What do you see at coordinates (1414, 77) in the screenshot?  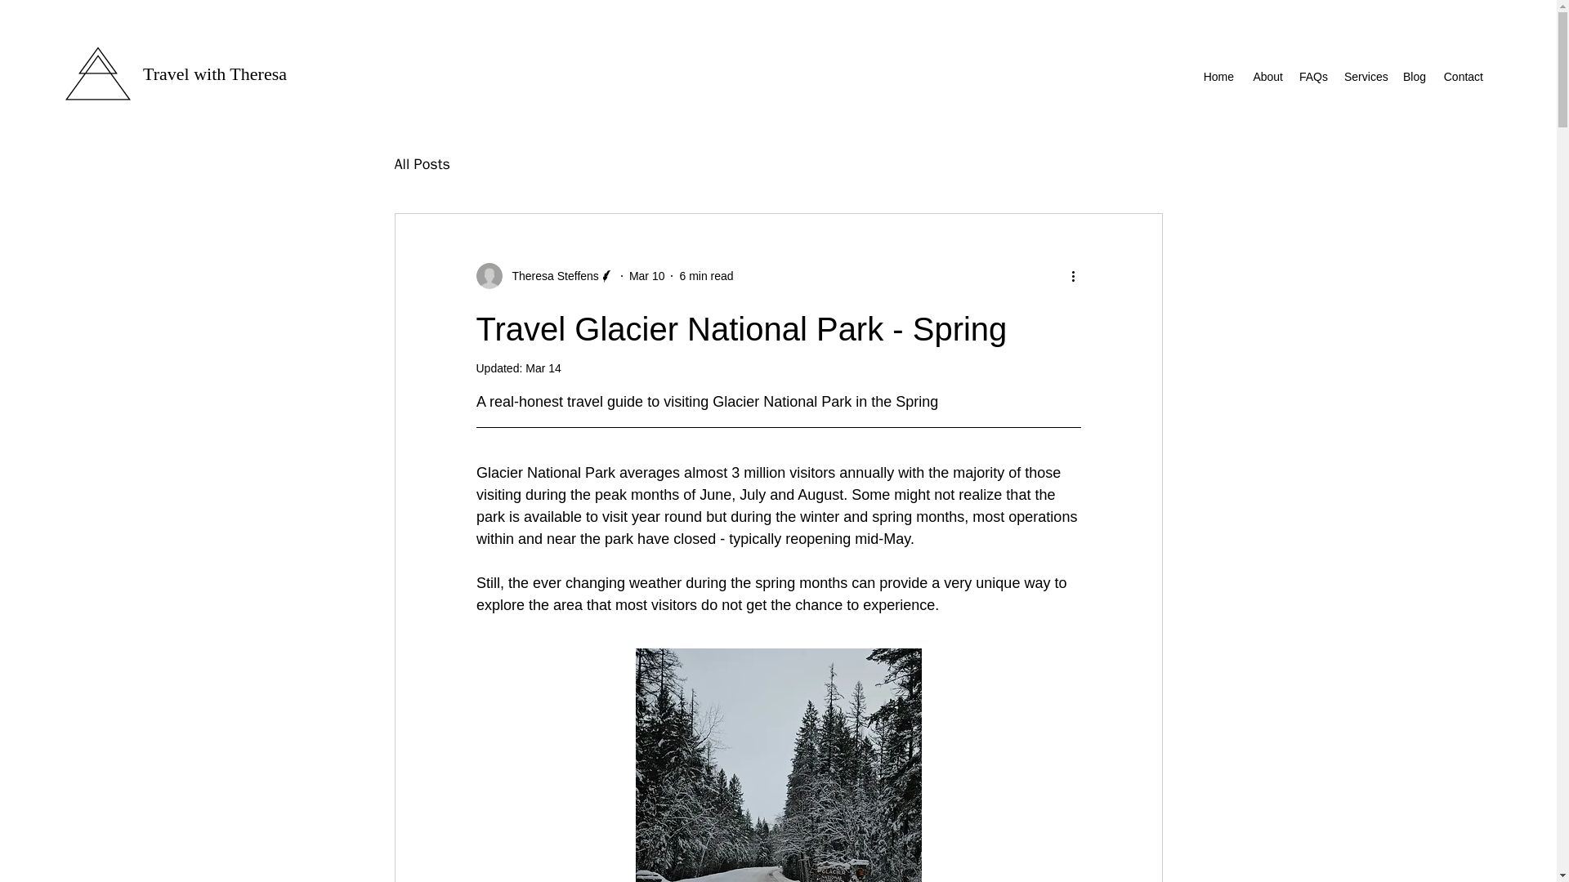 I see `Blog` at bounding box center [1414, 77].